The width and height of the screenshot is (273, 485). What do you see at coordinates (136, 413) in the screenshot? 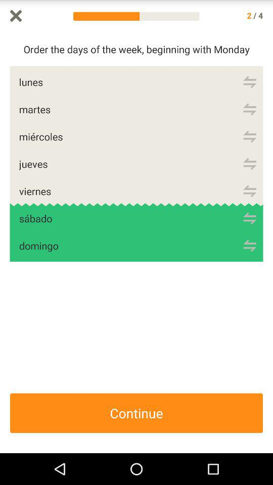
I see `click on continue button` at bounding box center [136, 413].